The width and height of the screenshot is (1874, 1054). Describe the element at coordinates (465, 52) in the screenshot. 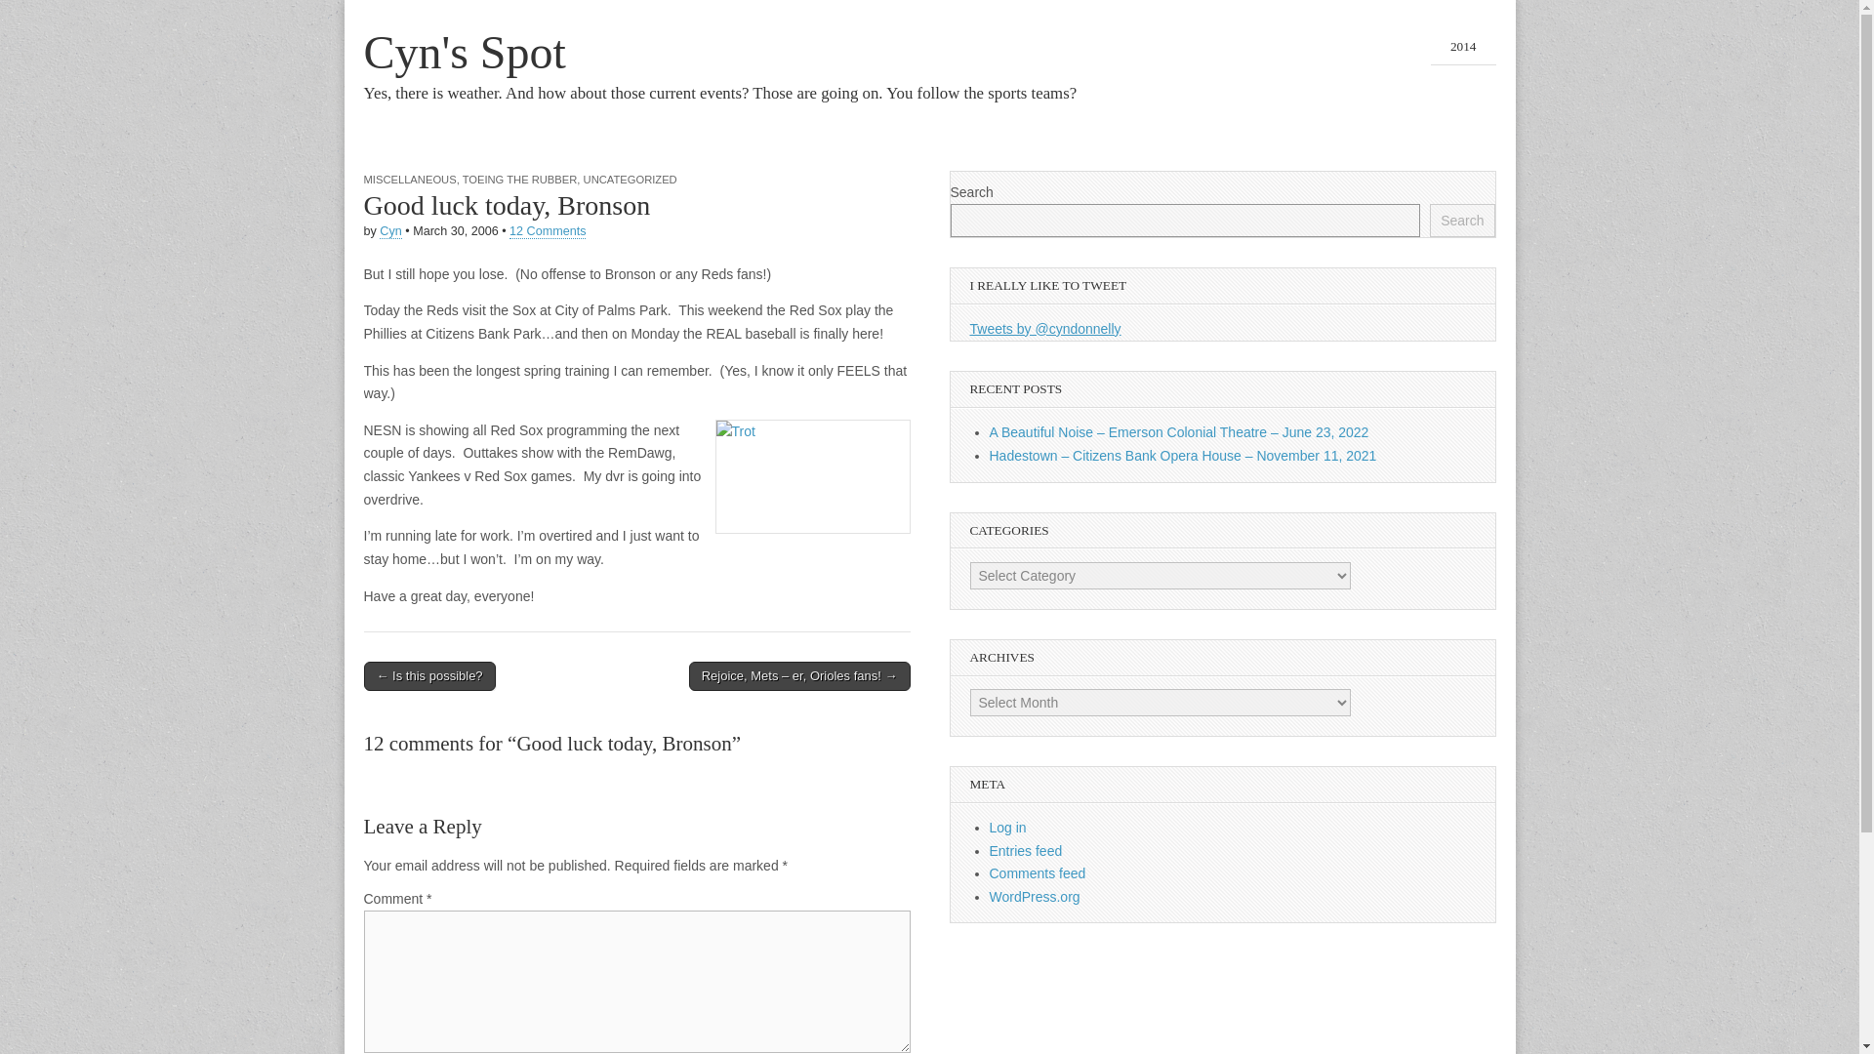

I see `Cyn's Spot` at that location.